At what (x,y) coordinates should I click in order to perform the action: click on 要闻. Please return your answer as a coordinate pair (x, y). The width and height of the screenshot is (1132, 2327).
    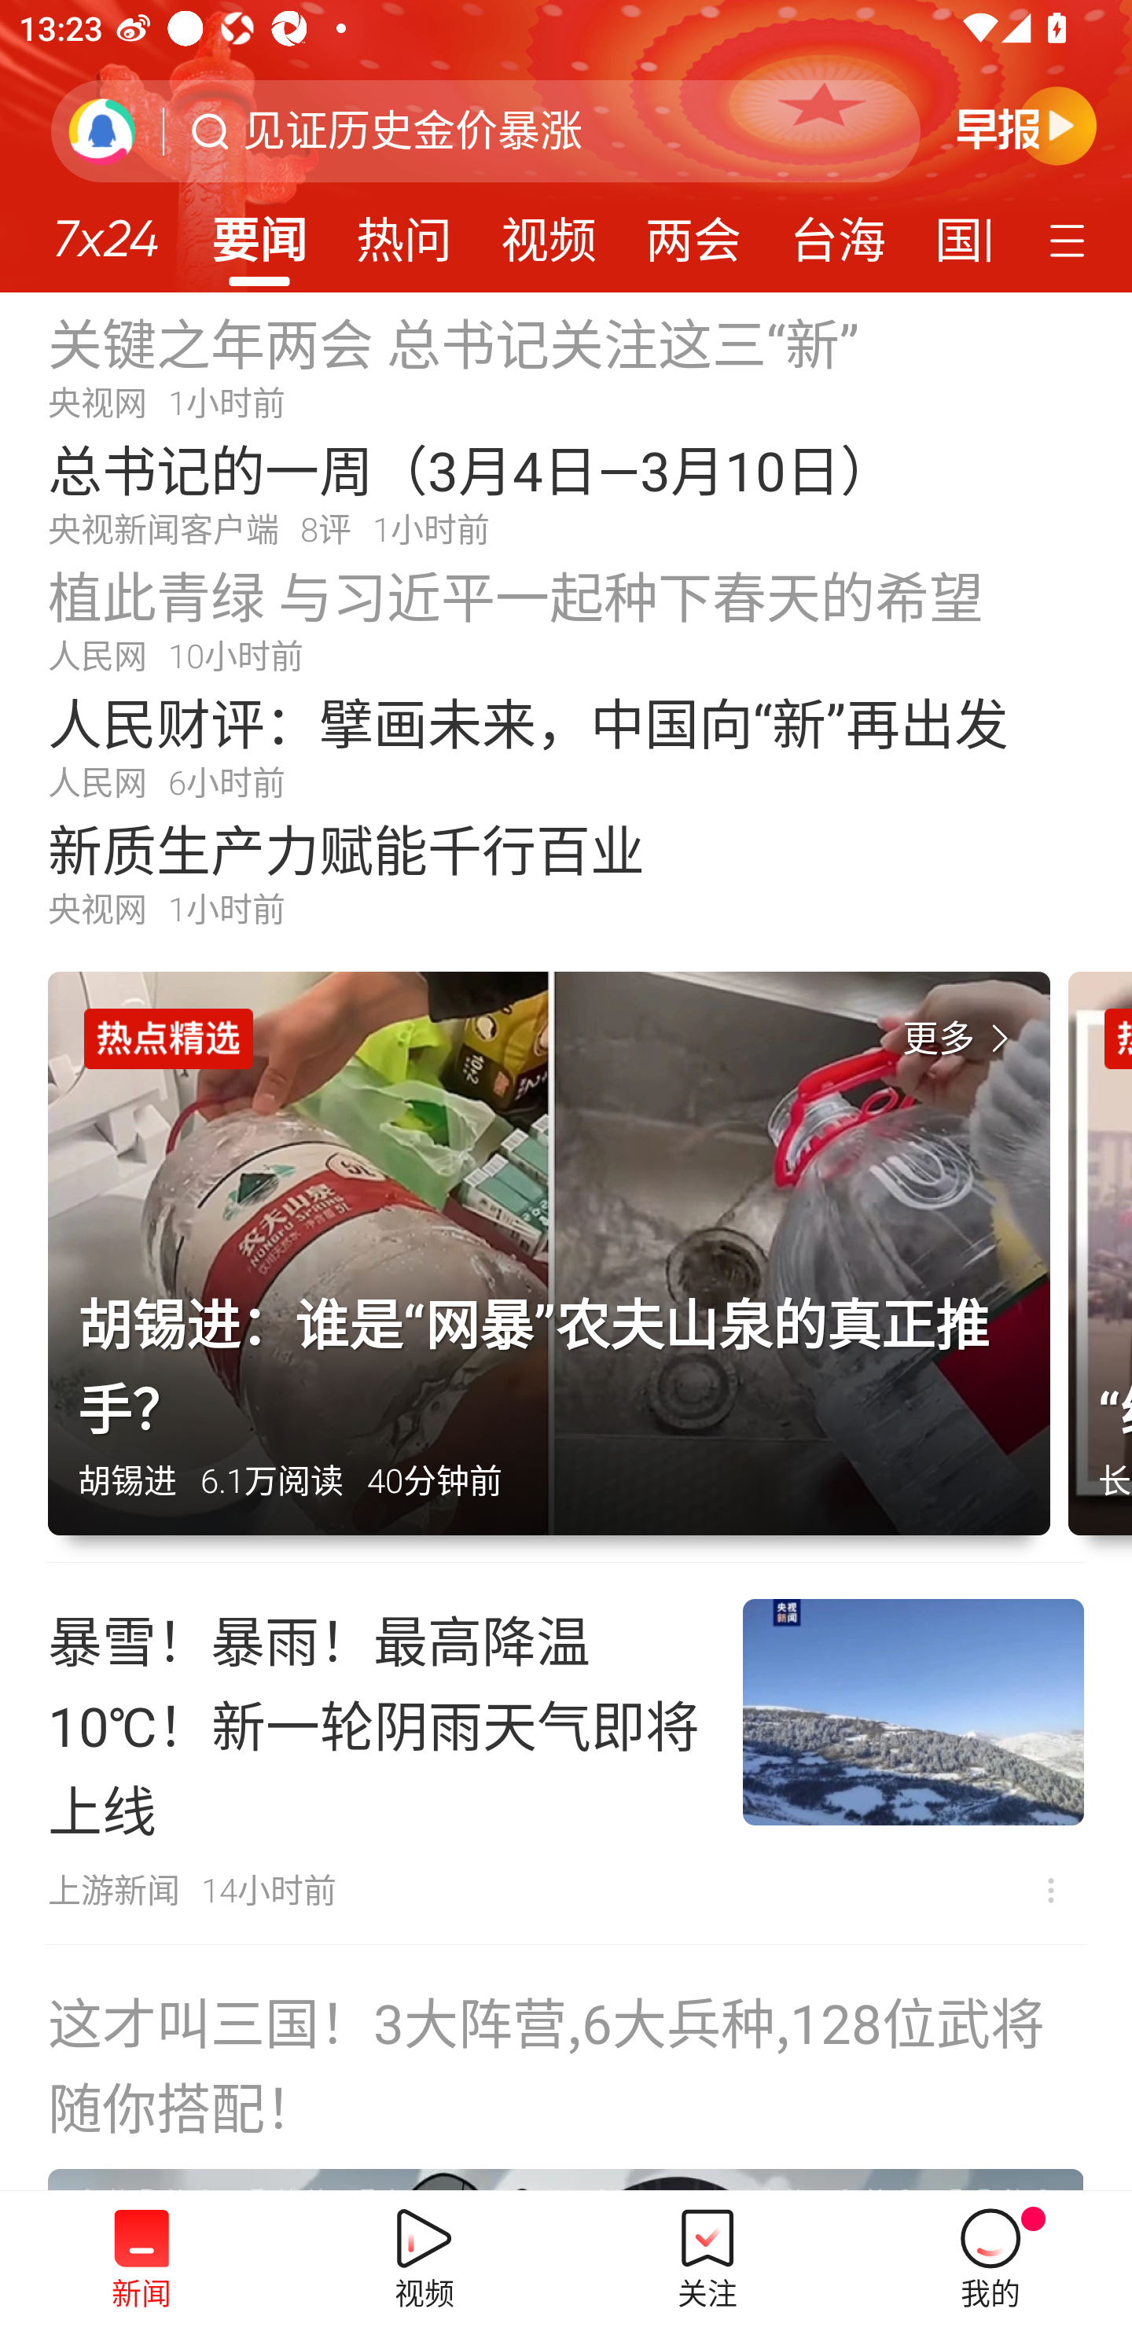
    Looking at the image, I should click on (259, 231).